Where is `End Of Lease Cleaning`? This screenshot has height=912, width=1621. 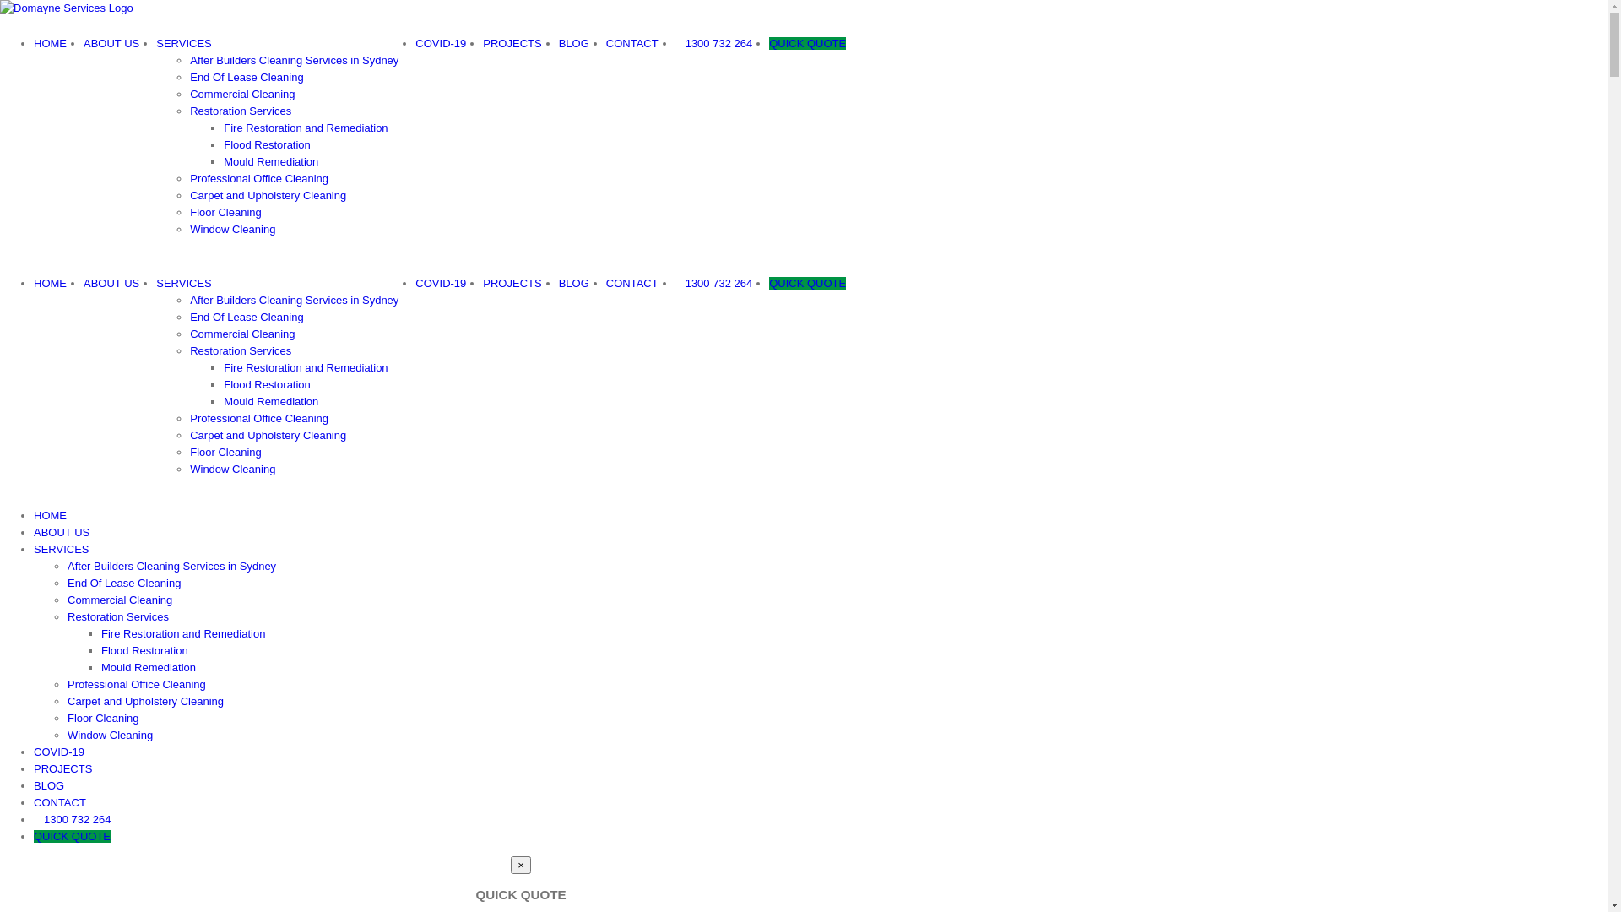 End Of Lease Cleaning is located at coordinates (247, 318).